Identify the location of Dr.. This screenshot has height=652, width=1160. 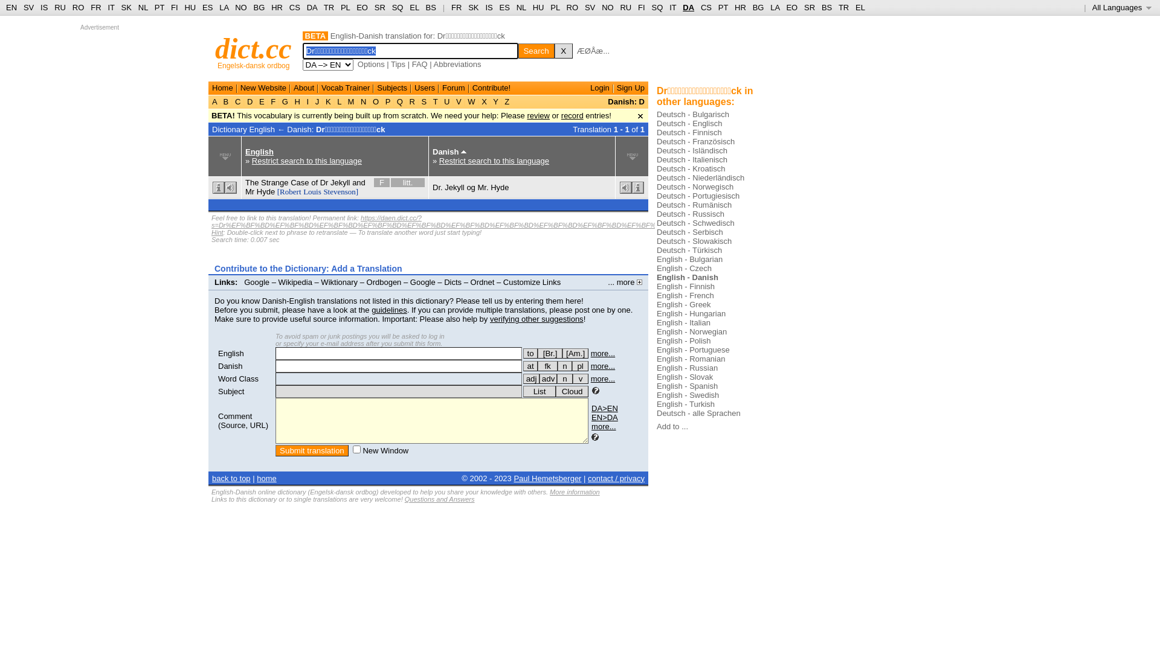
(437, 187).